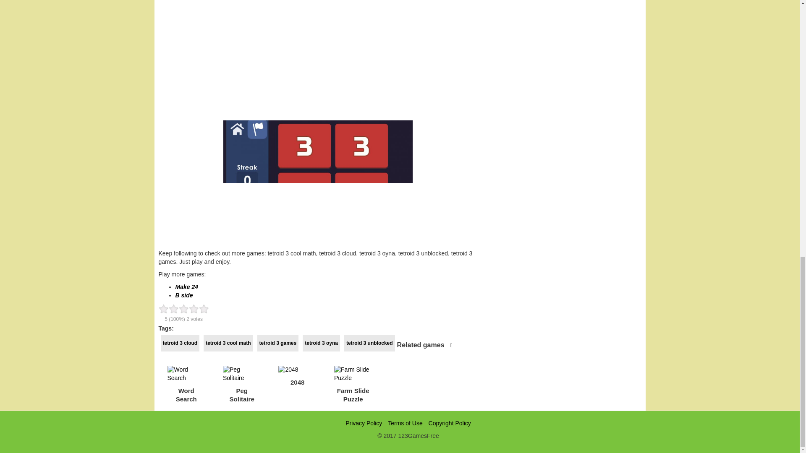 The height and width of the screenshot is (453, 806). What do you see at coordinates (184, 295) in the screenshot?
I see `B side` at bounding box center [184, 295].